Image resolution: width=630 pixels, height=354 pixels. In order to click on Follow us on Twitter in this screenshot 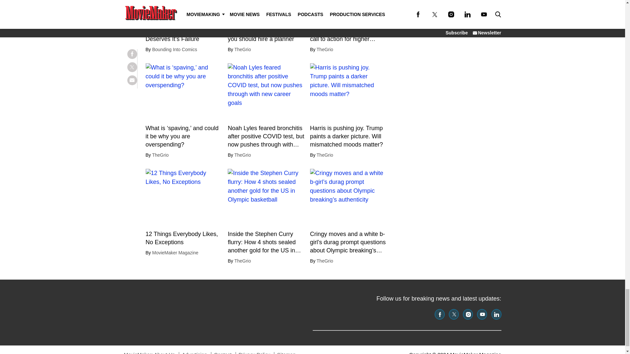, I will do `click(453, 314)`.